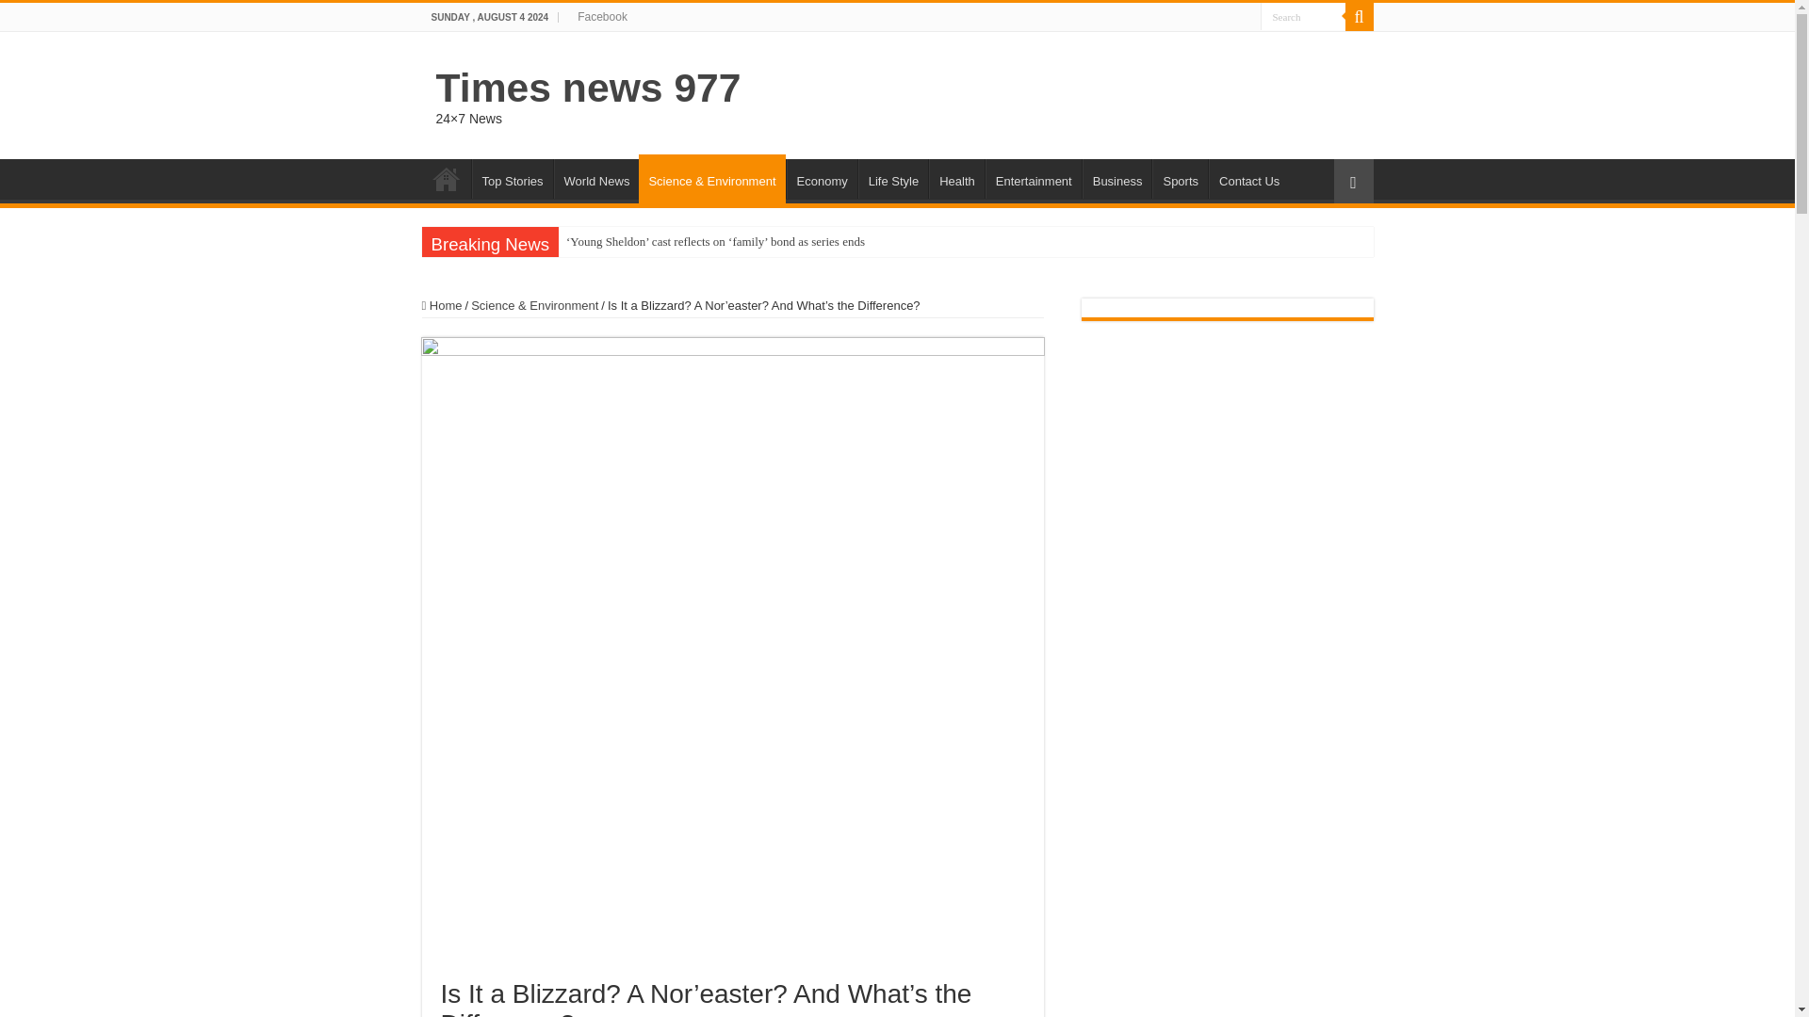 Image resolution: width=1809 pixels, height=1017 pixels. I want to click on Search, so click(1359, 17).